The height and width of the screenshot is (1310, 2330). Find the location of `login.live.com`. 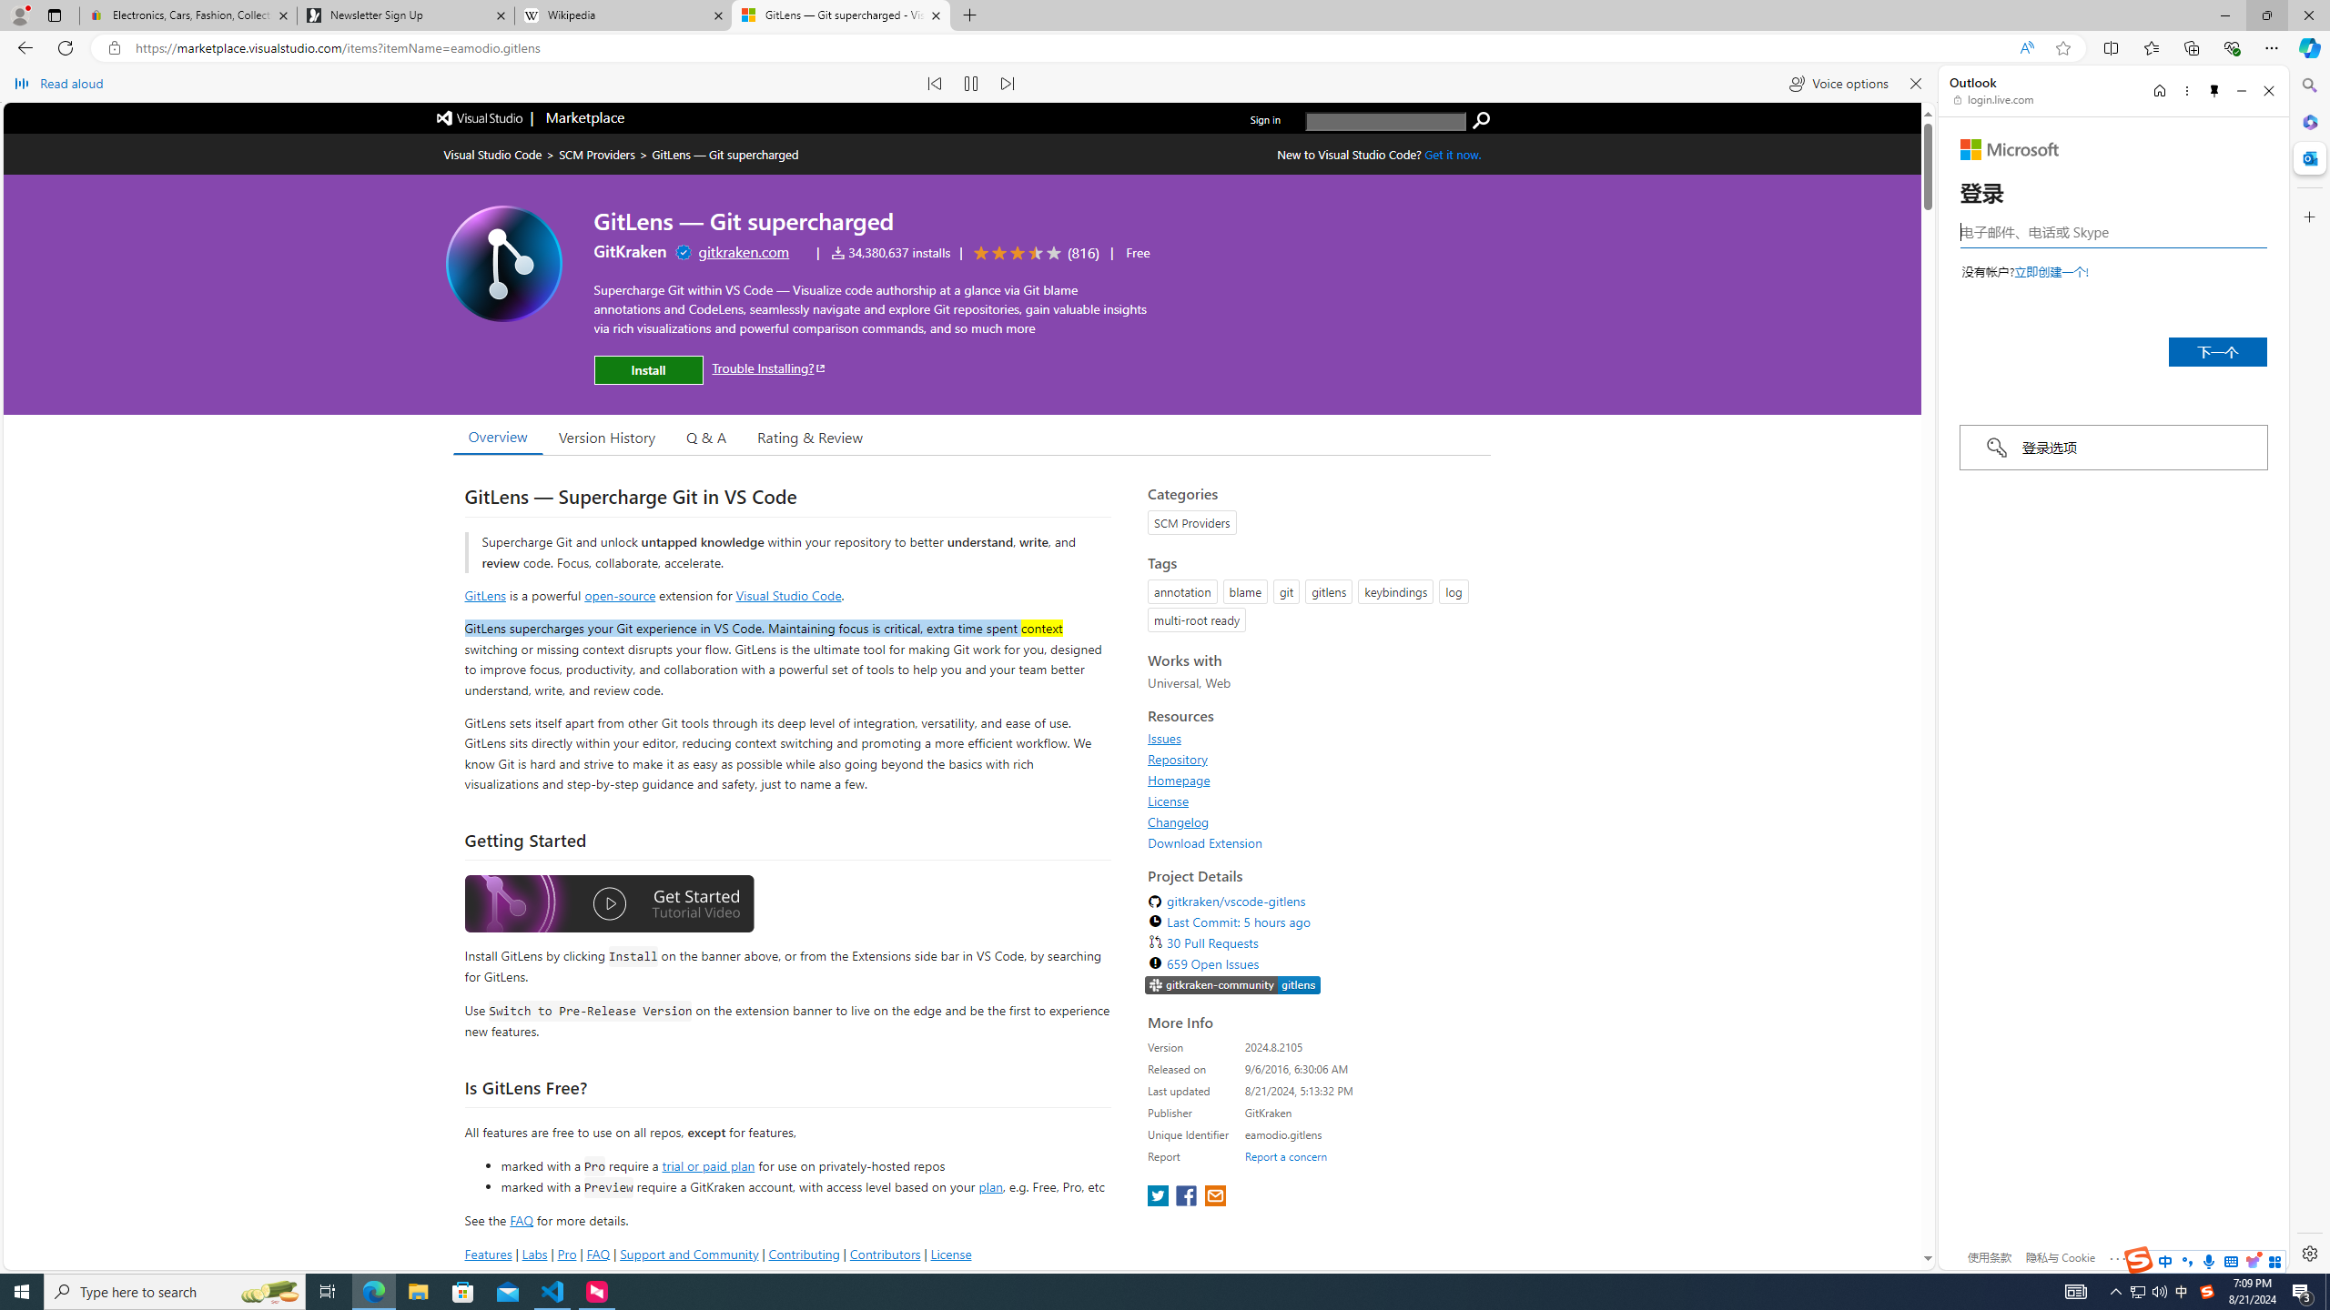

login.live.com is located at coordinates (1994, 99).